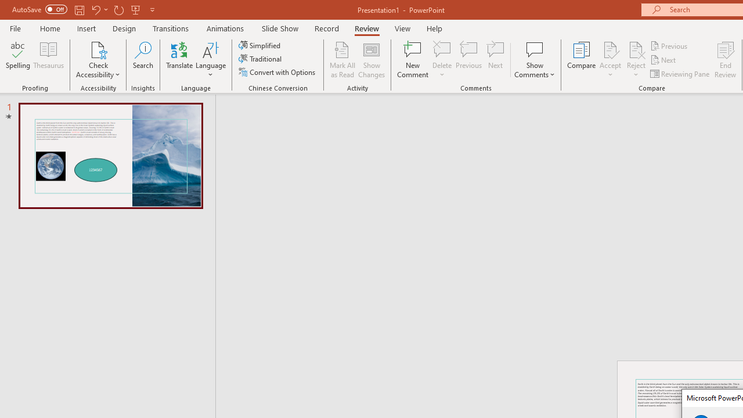  I want to click on Previous, so click(670, 45).